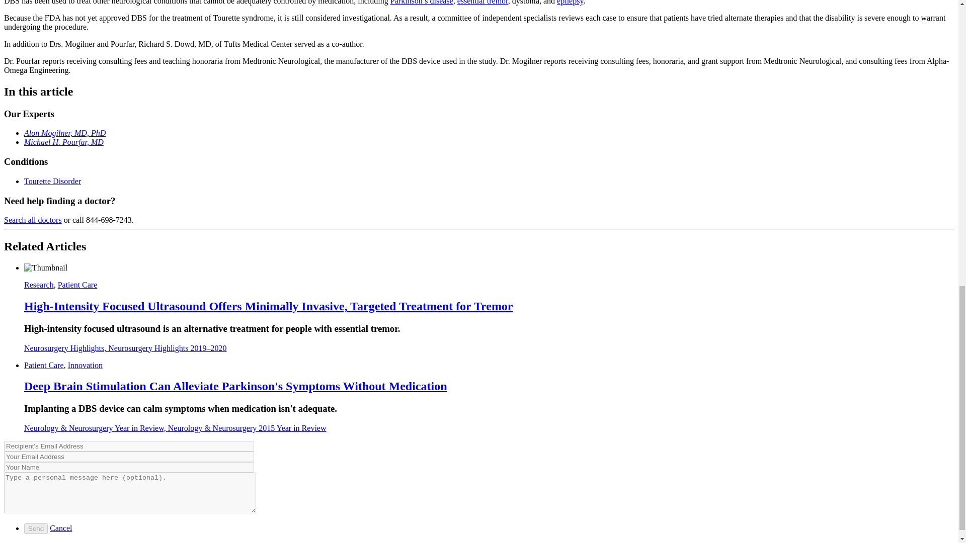 The image size is (966, 543). What do you see at coordinates (77, 285) in the screenshot?
I see `Patient Care` at bounding box center [77, 285].